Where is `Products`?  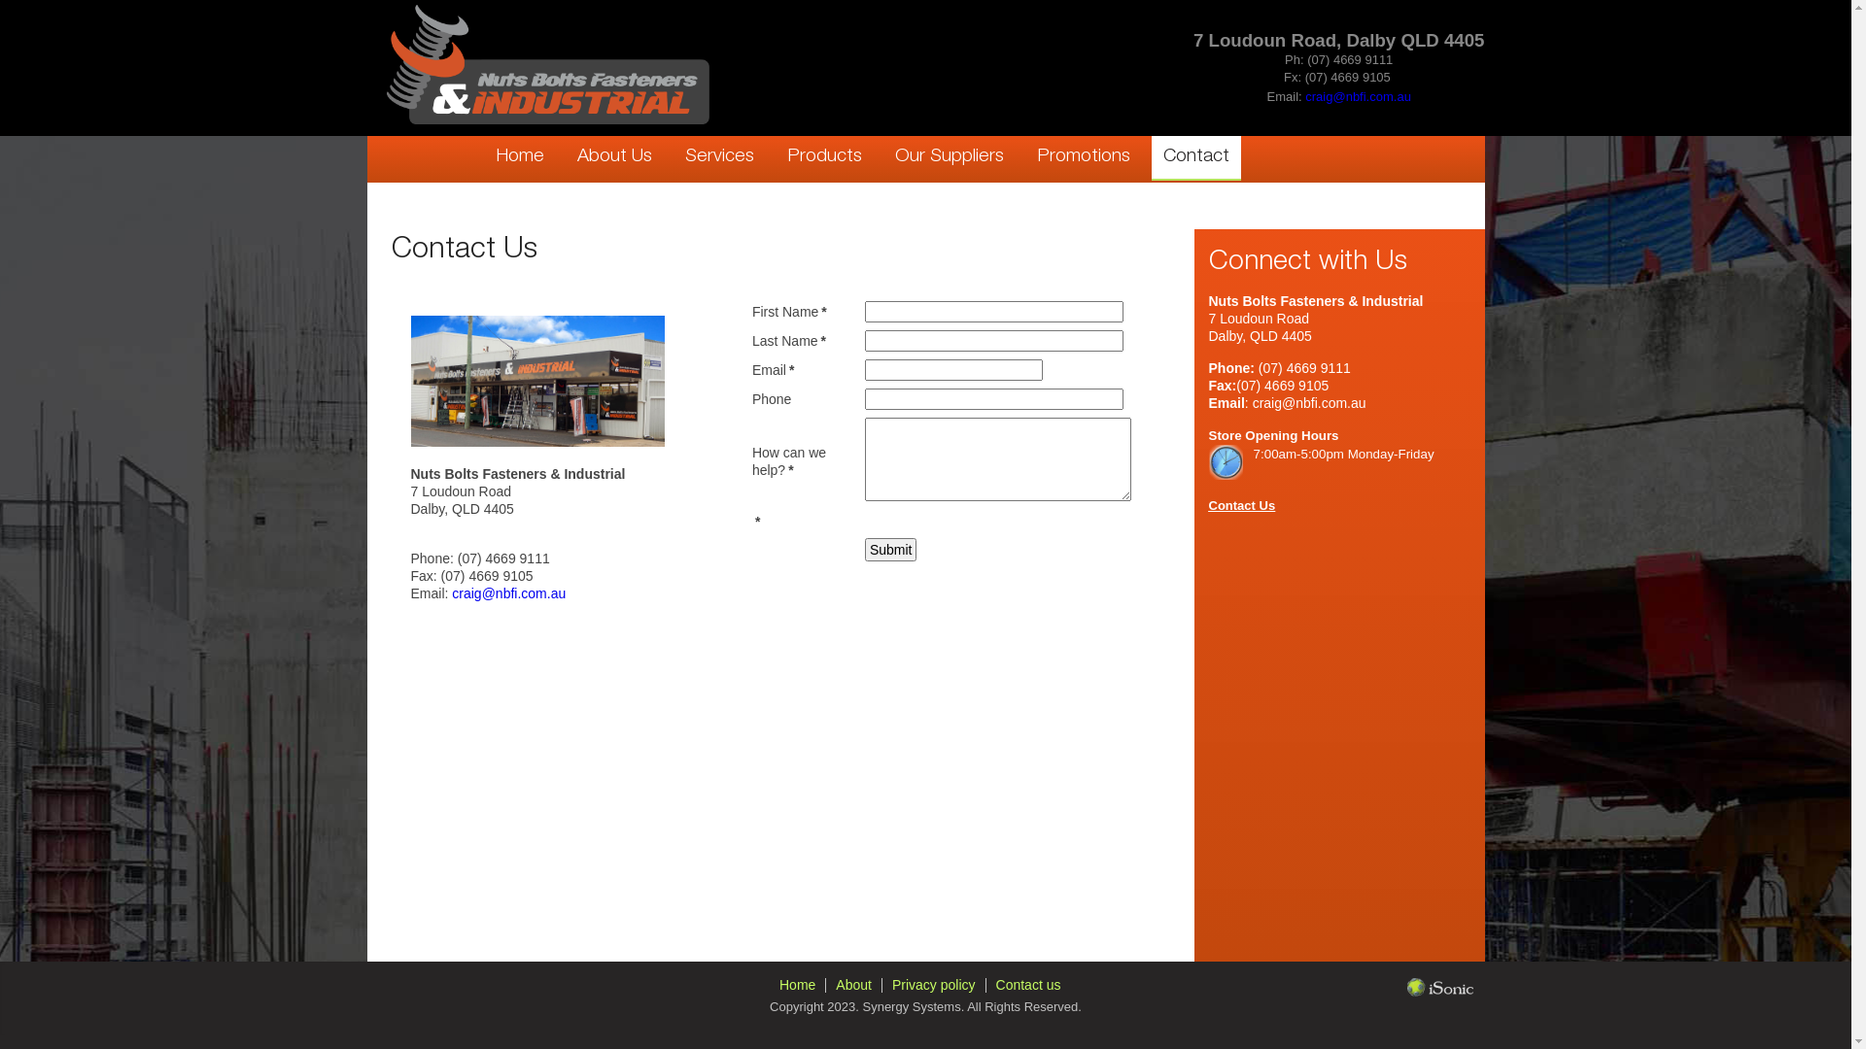 Products is located at coordinates (824, 157).